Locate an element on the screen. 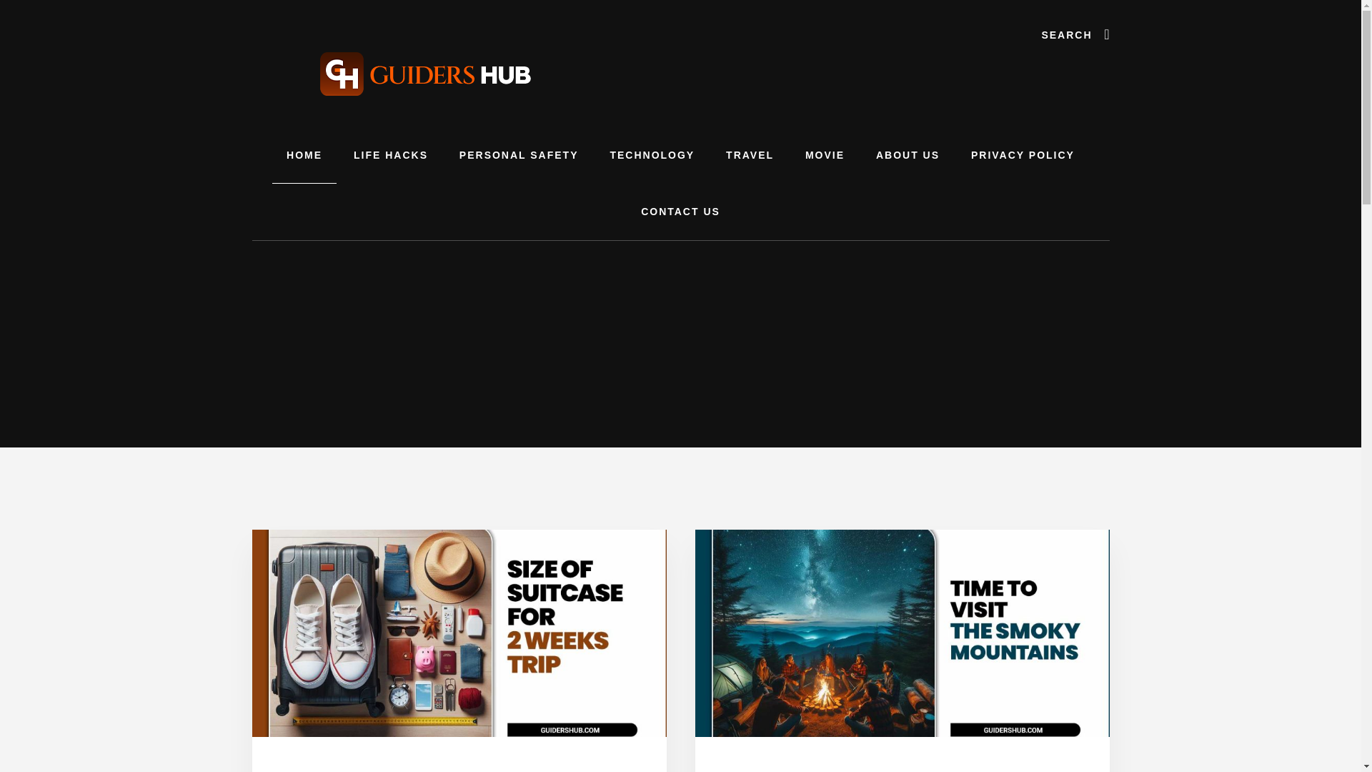 The image size is (1372, 772). HOME is located at coordinates (304, 156).